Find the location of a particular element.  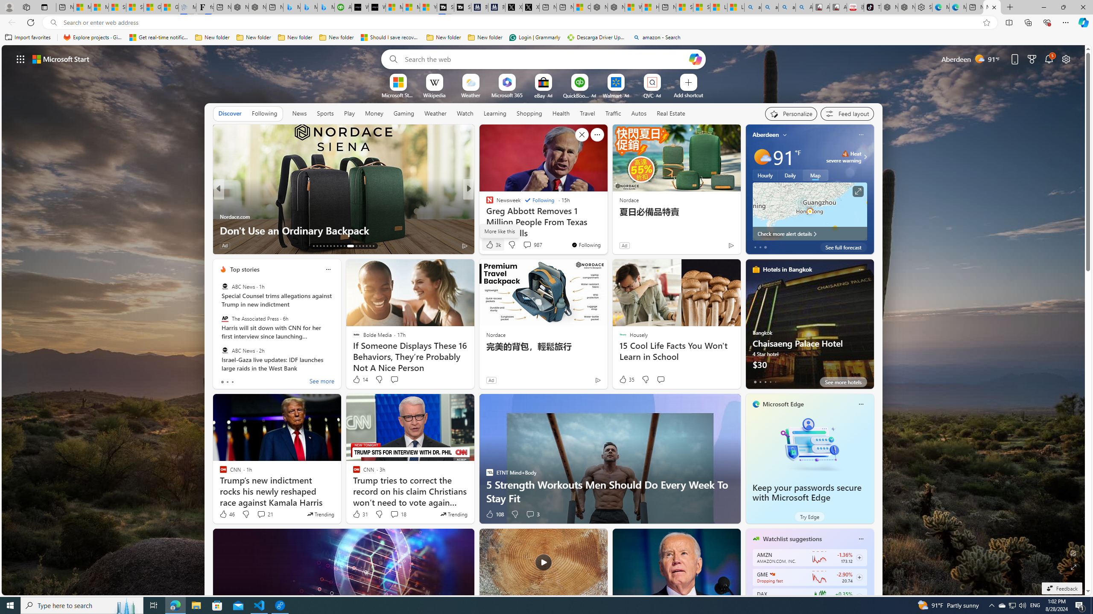

amazon - Search is located at coordinates (657, 38).